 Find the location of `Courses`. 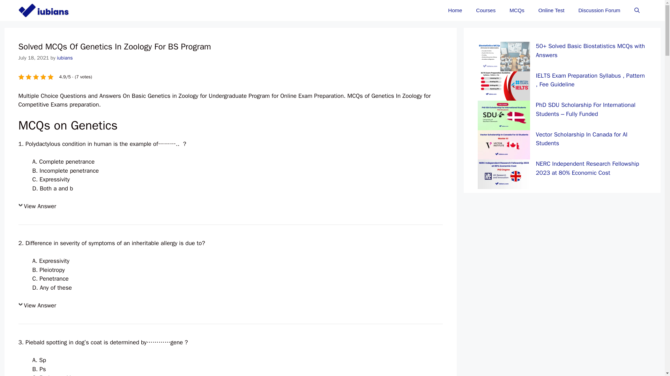

Courses is located at coordinates (486, 10).